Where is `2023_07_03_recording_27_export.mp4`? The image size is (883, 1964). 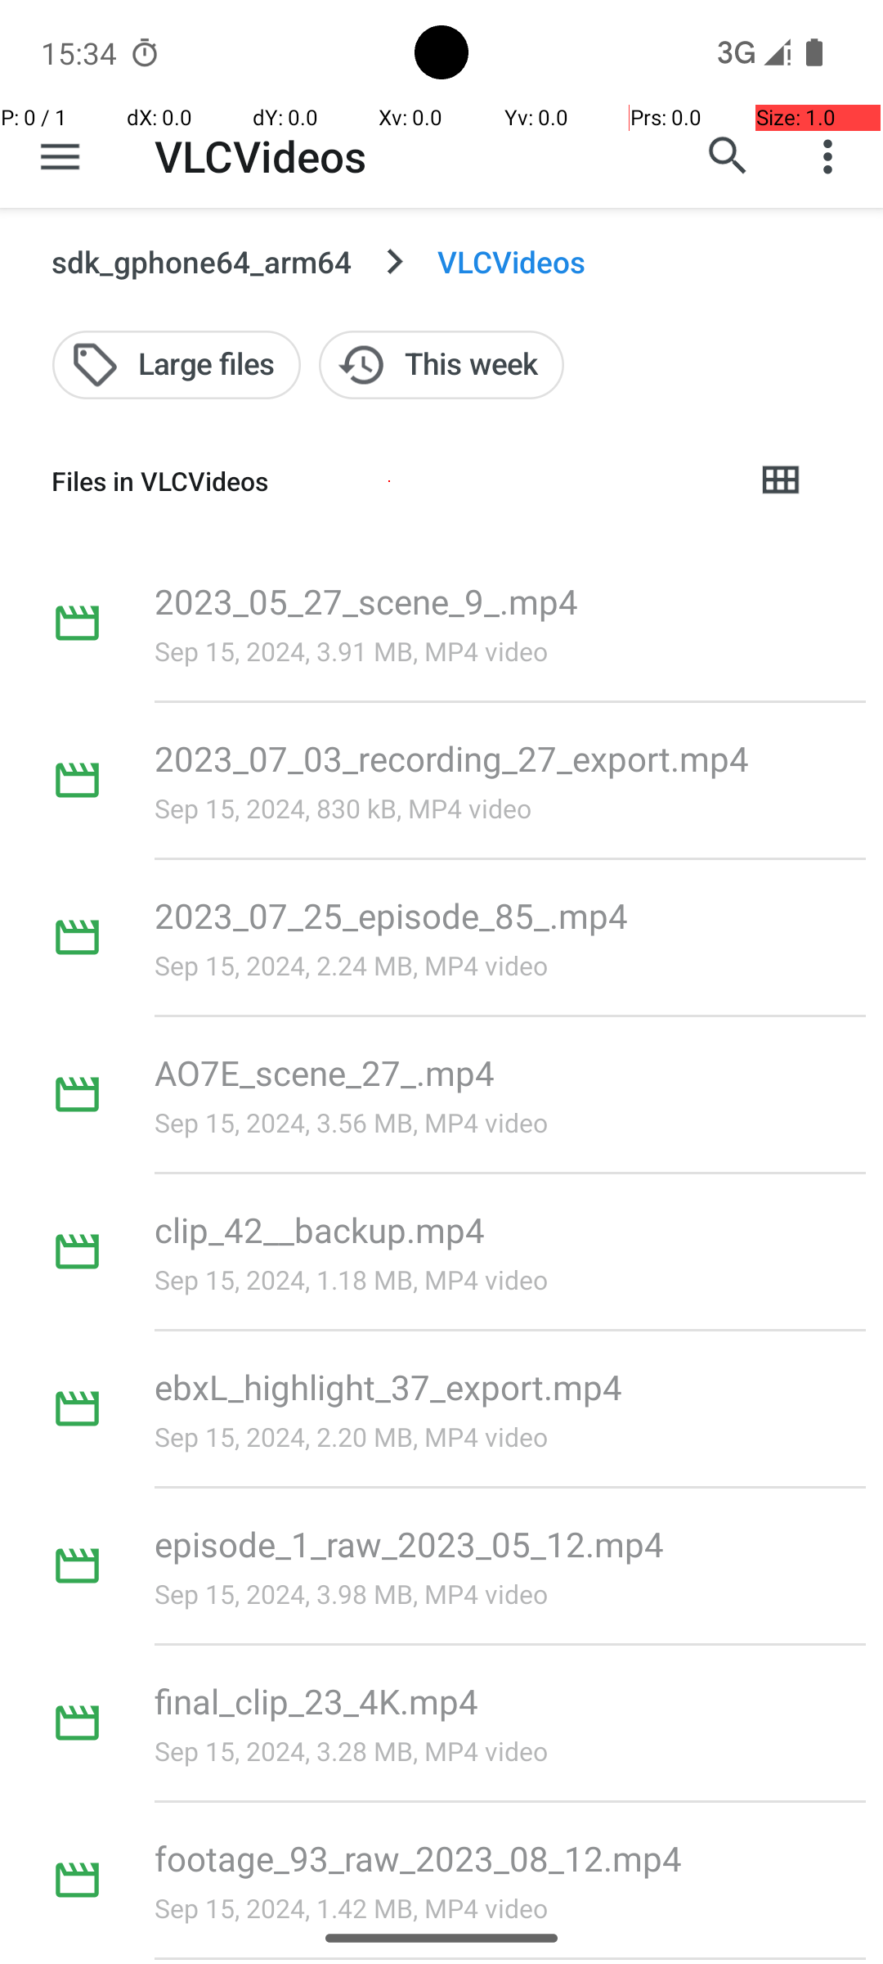 2023_07_03_recording_27_export.mp4 is located at coordinates (452, 758).